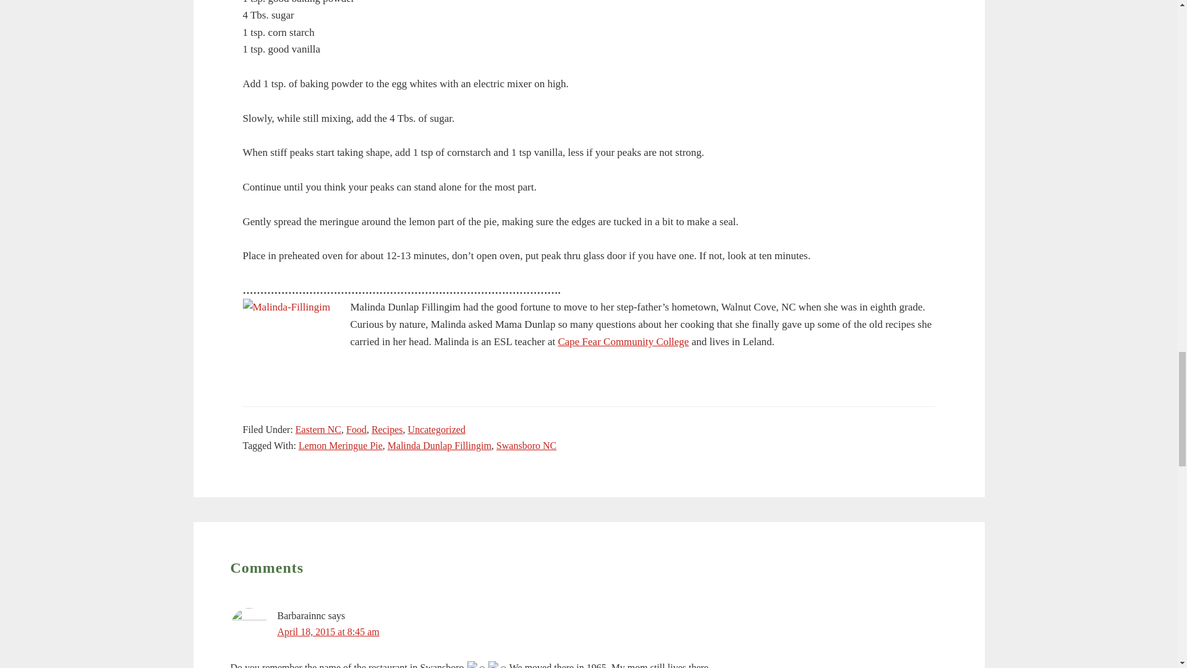 This screenshot has height=668, width=1187. Describe the element at coordinates (387, 429) in the screenshot. I see `Recipes` at that location.